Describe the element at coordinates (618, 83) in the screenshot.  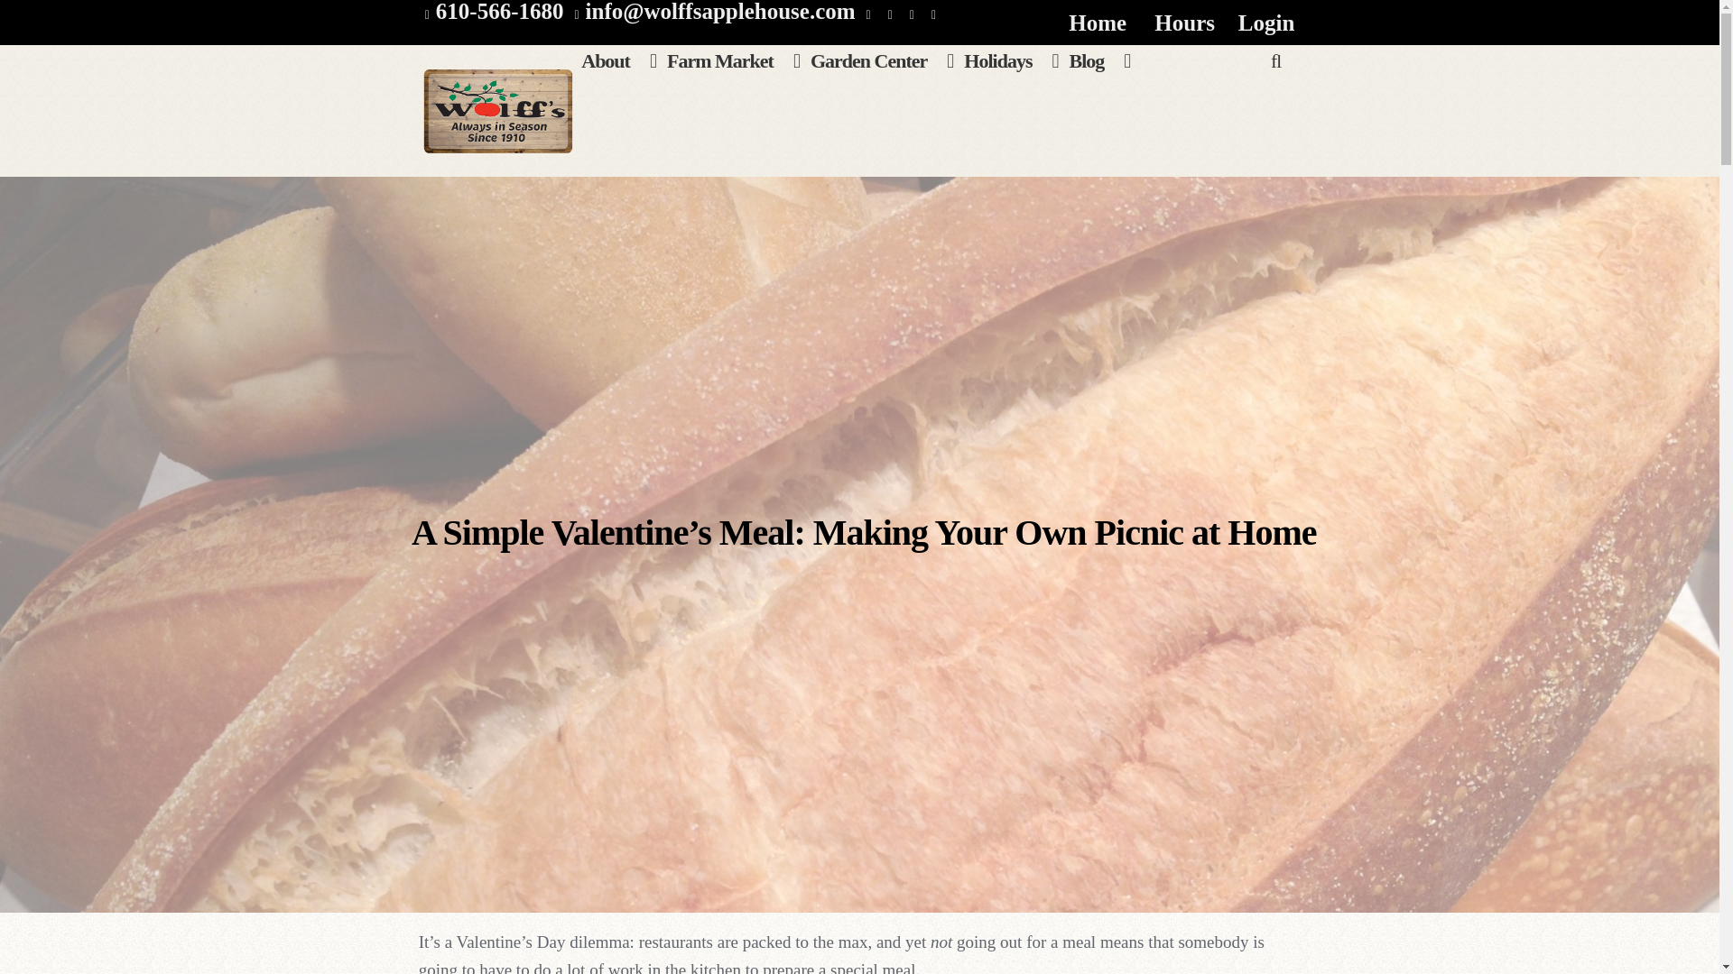
I see `About` at that location.